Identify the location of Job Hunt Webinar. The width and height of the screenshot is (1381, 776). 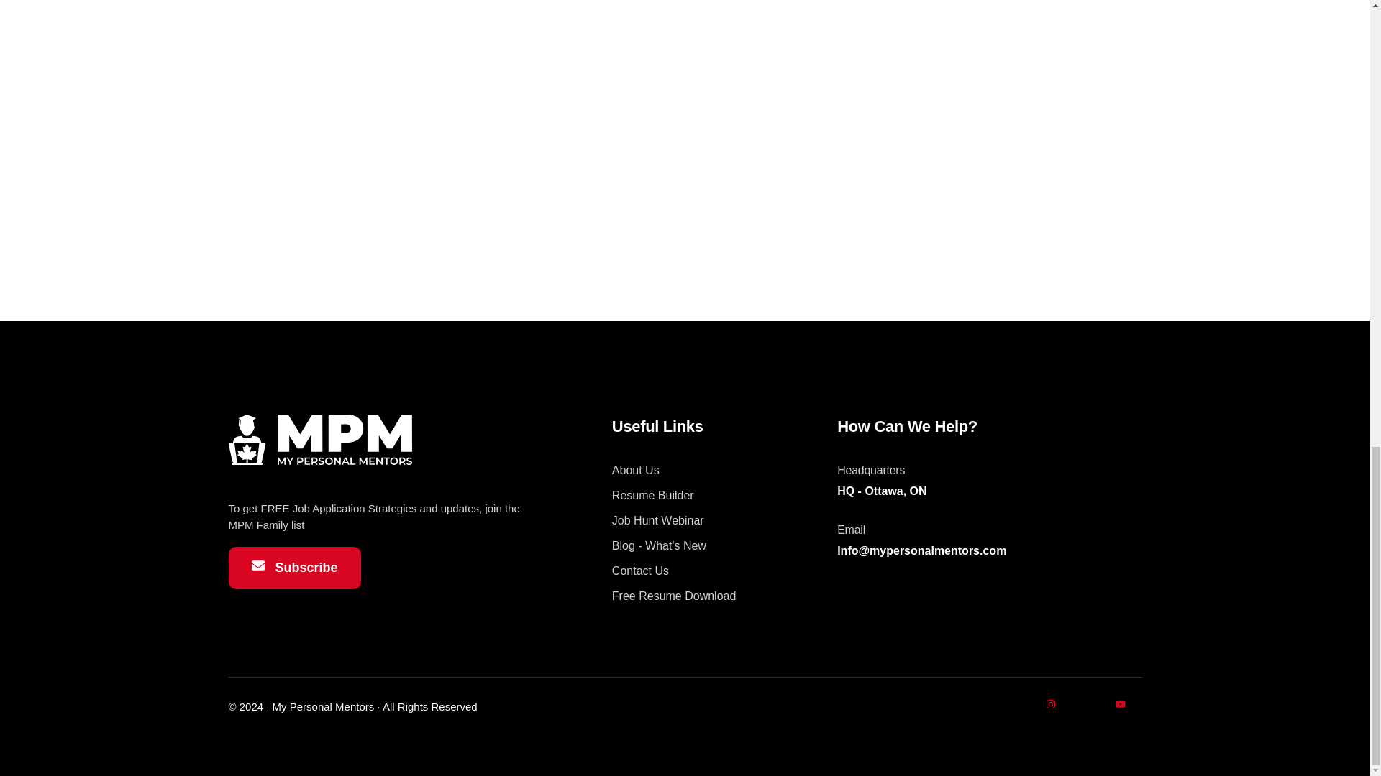
(724, 520).